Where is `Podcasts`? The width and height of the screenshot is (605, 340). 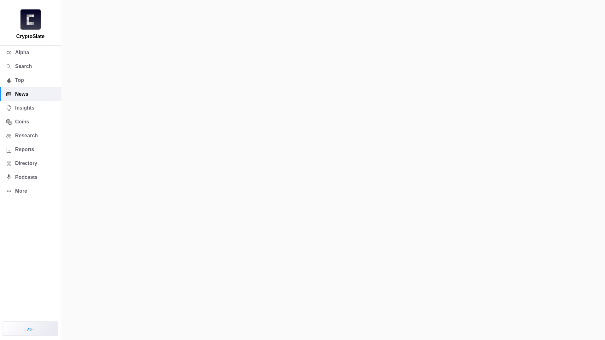 Podcasts is located at coordinates (30, 177).